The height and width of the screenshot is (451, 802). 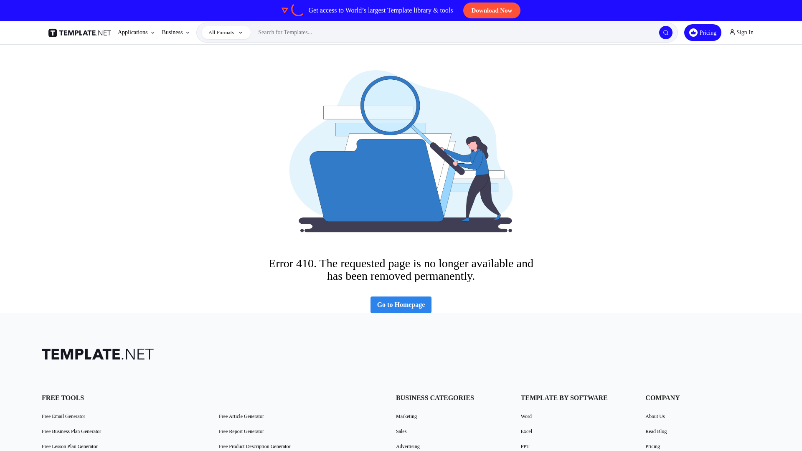 What do you see at coordinates (81, 33) in the screenshot?
I see `Template.net` at bounding box center [81, 33].